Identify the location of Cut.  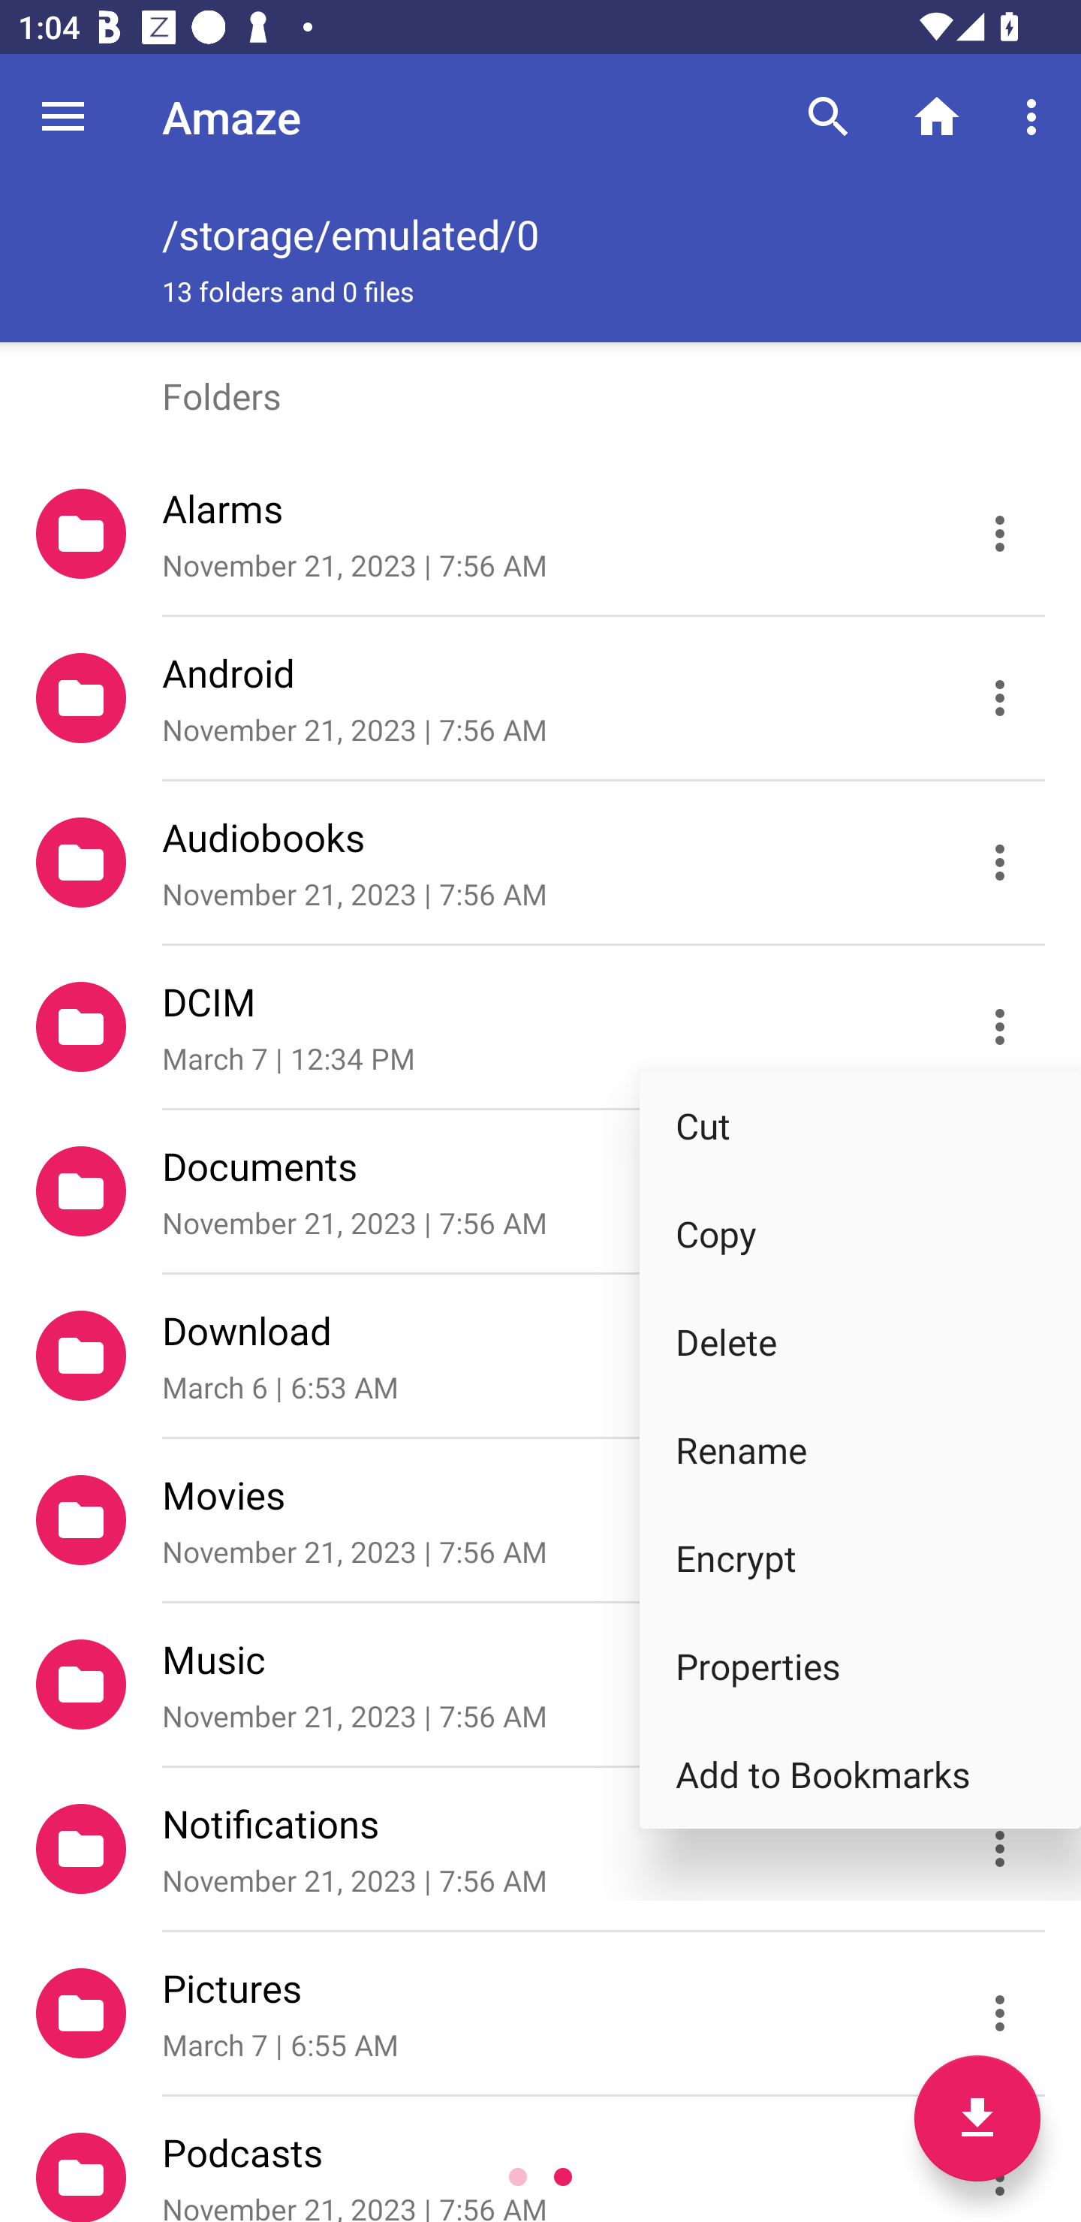
(860, 1125).